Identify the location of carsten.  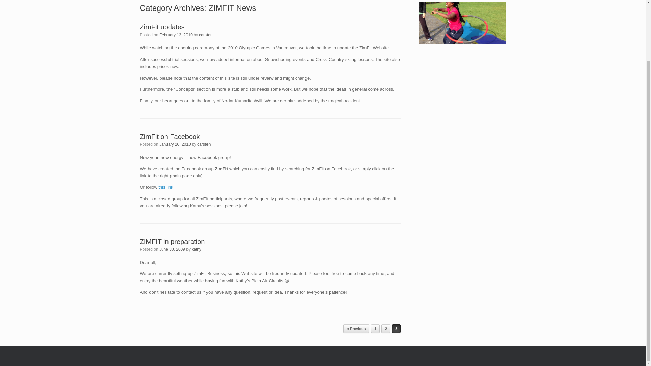
(205, 35).